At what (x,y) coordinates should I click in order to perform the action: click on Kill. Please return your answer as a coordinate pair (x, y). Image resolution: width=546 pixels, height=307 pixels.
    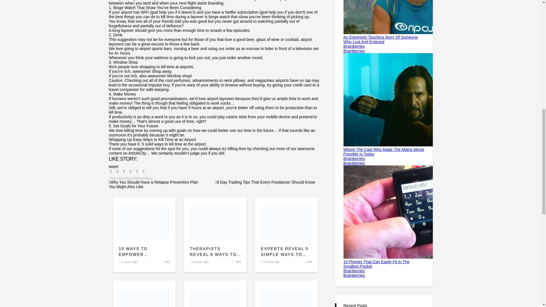
    Looking at the image, I should click on (136, 178).